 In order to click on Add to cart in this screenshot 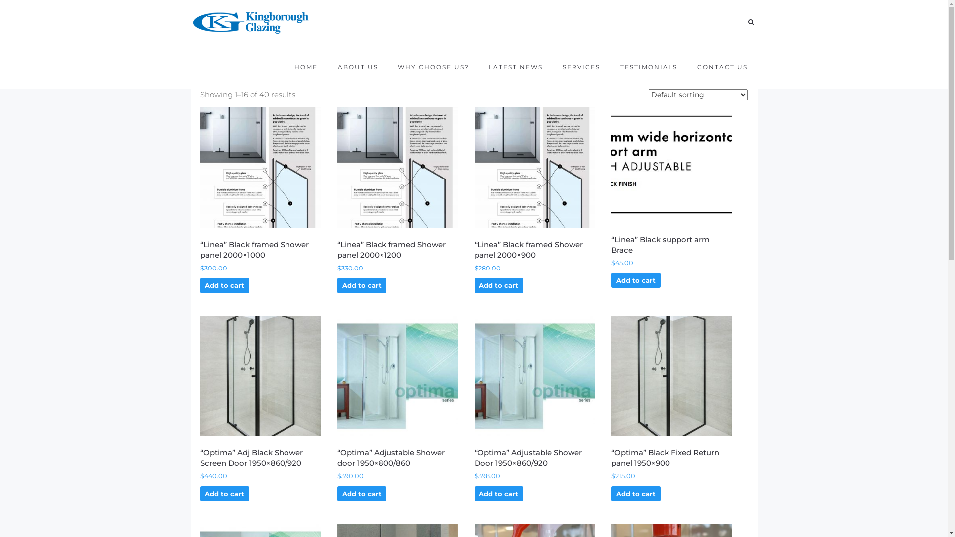, I will do `click(636, 494)`.